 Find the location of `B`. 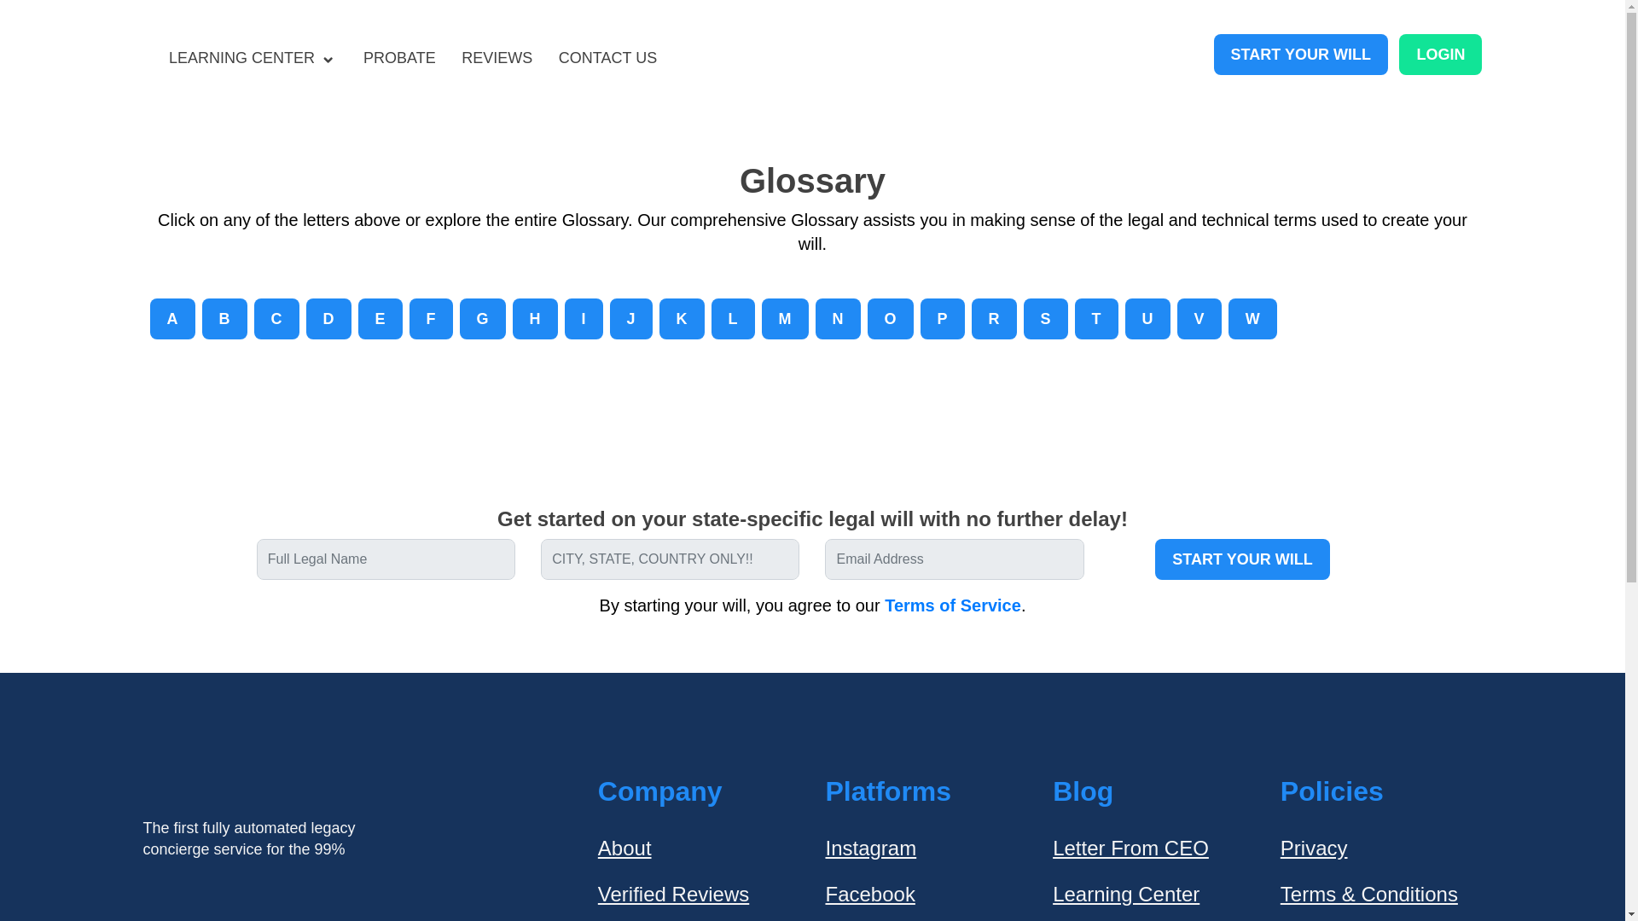

B is located at coordinates (224, 319).